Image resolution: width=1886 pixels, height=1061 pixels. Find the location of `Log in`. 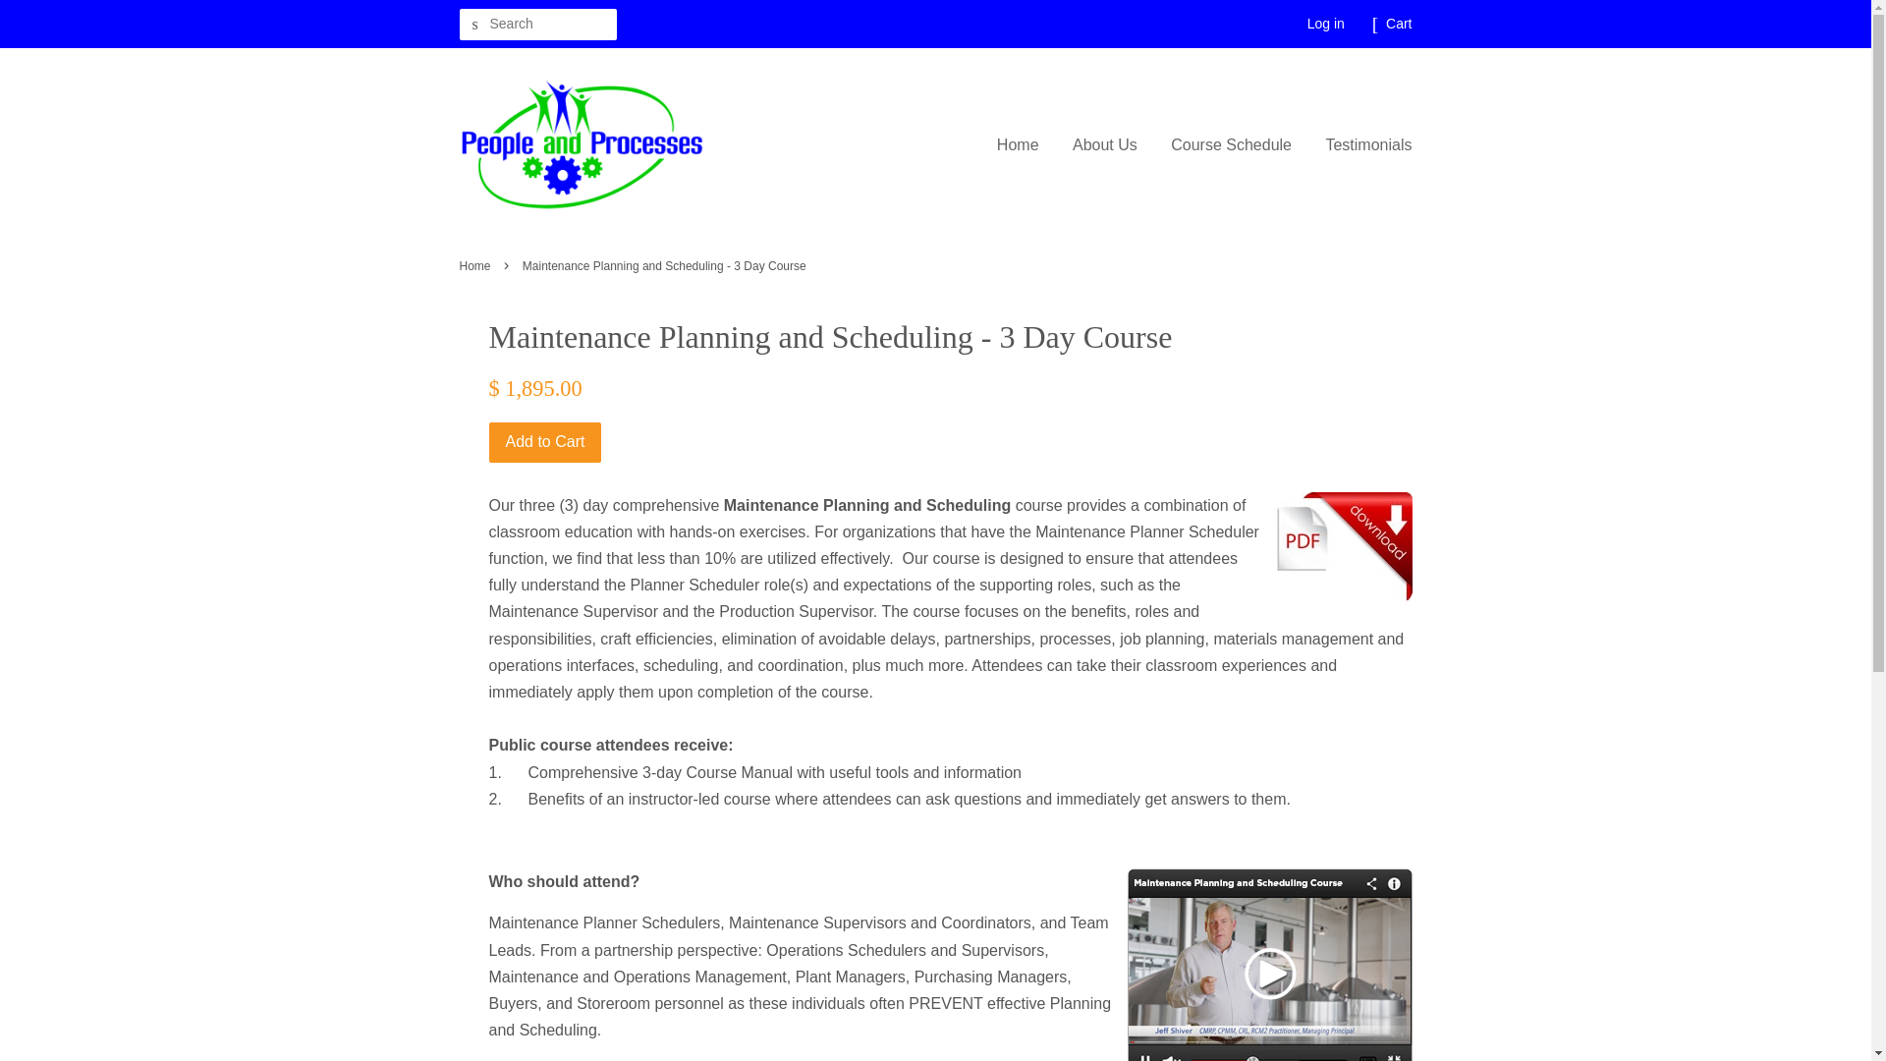

Log in is located at coordinates (1325, 24).